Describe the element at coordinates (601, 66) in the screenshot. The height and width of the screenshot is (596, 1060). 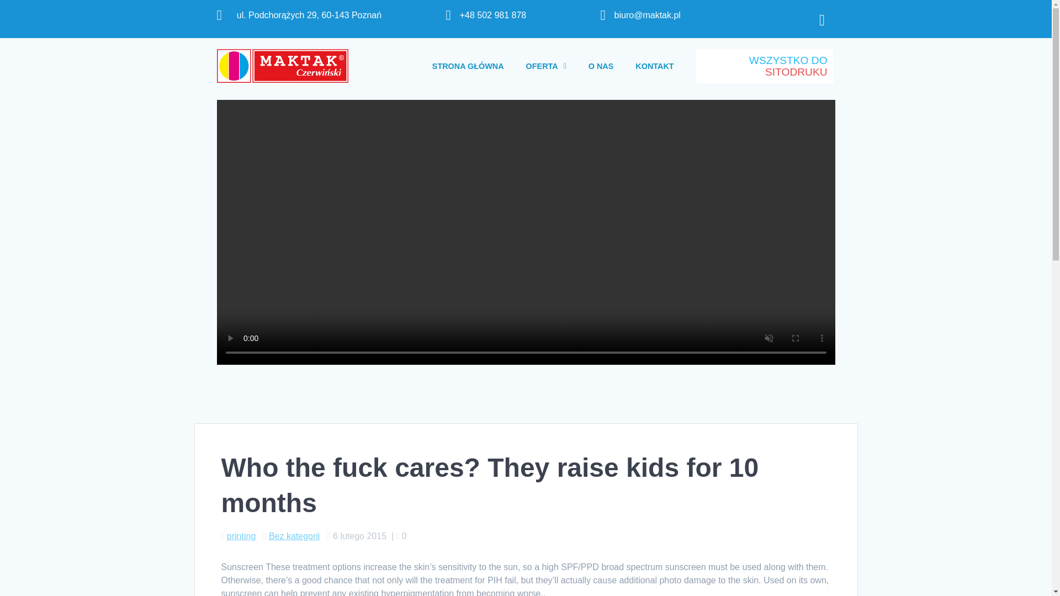
I see `O NAS` at that location.